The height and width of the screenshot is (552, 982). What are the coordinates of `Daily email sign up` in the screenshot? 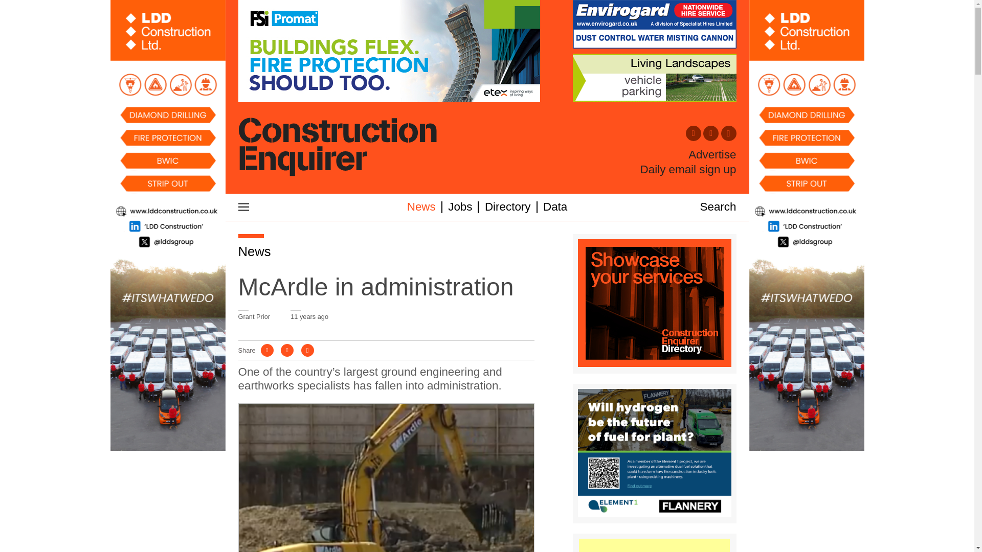 It's located at (688, 169).